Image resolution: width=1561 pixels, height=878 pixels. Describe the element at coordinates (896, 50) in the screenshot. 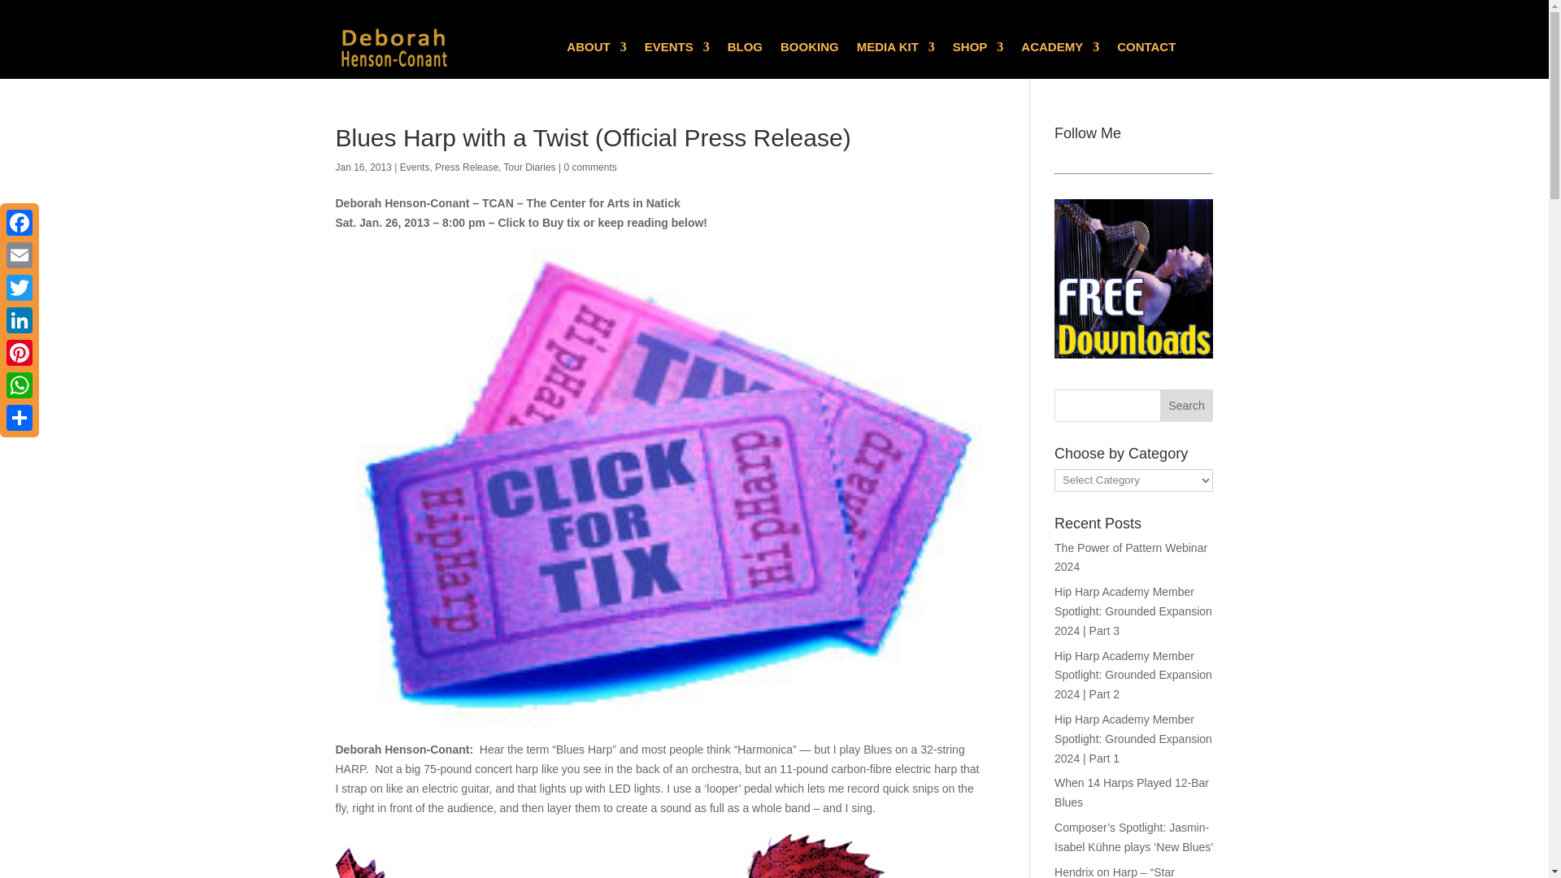

I see `MEDIA KIT` at that location.